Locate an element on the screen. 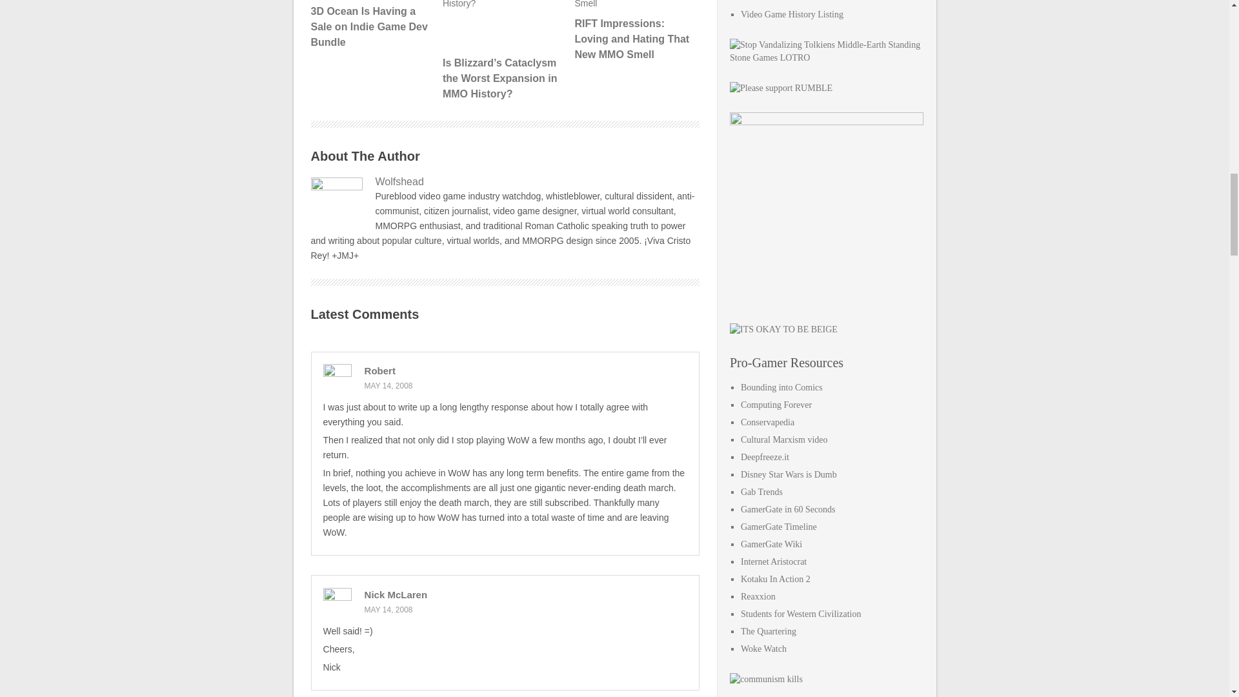 Image resolution: width=1239 pixels, height=697 pixels. Robert is located at coordinates (379, 370).